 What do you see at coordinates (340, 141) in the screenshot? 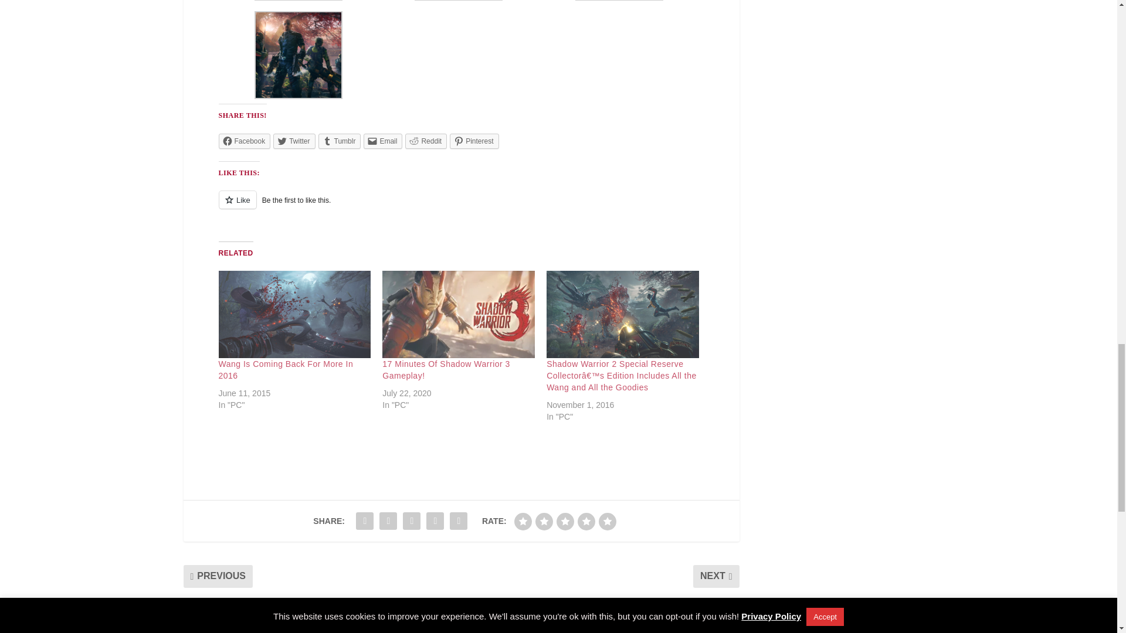
I see `Click to share on Tumblr` at bounding box center [340, 141].